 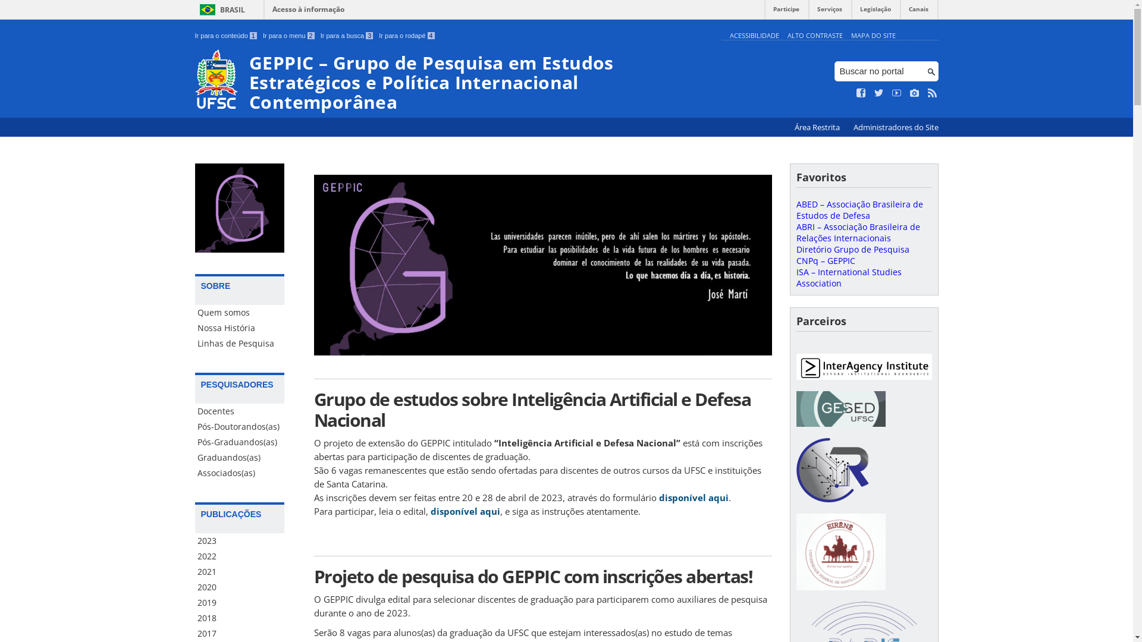 I want to click on Siga no Twitter, so click(x=879, y=93).